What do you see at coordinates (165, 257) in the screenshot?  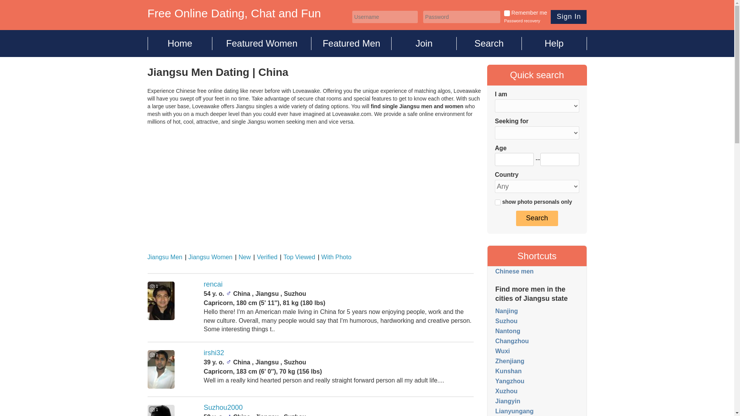 I see `Jiangsu Men` at bounding box center [165, 257].